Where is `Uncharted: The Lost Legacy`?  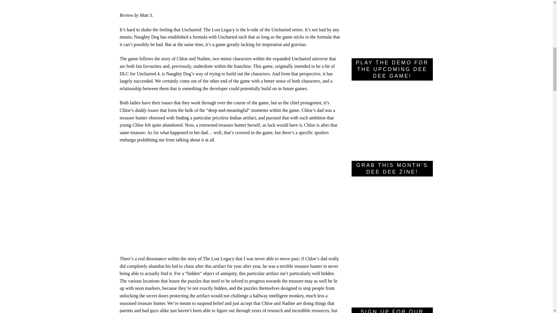 Uncharted: The Lost Legacy is located at coordinates (534, 8).